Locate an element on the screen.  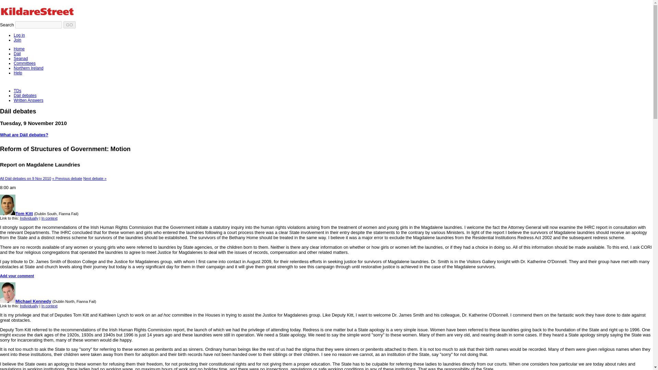
In context is located at coordinates (49, 306).